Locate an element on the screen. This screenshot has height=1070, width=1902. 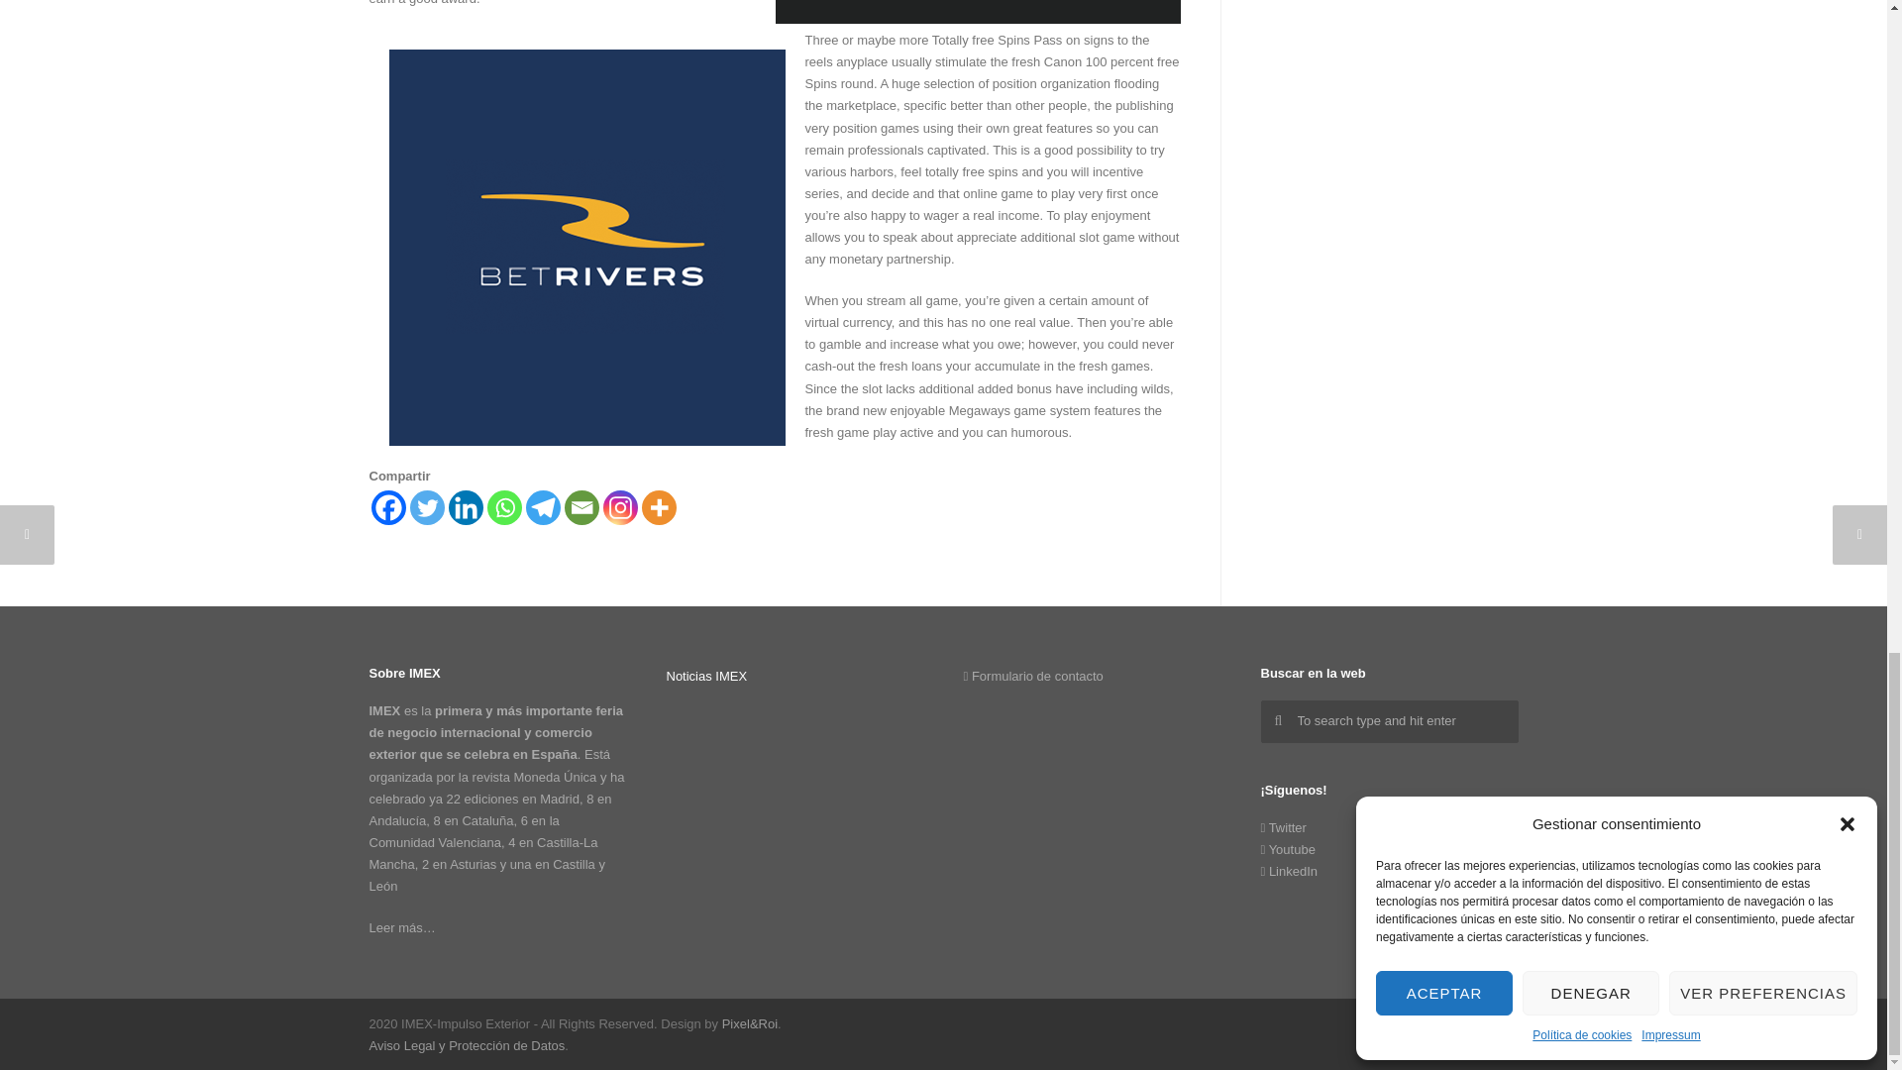
Twitter is located at coordinates (1457, 1026).